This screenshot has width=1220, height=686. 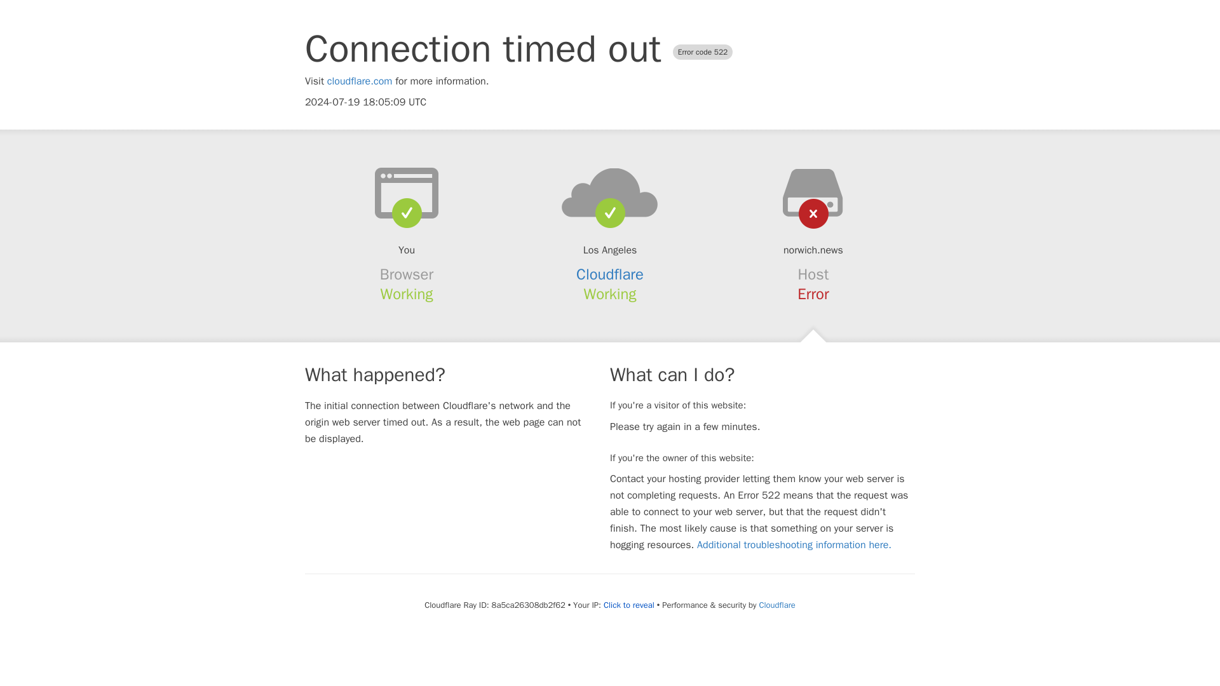 I want to click on Additional troubleshooting information here., so click(x=794, y=545).